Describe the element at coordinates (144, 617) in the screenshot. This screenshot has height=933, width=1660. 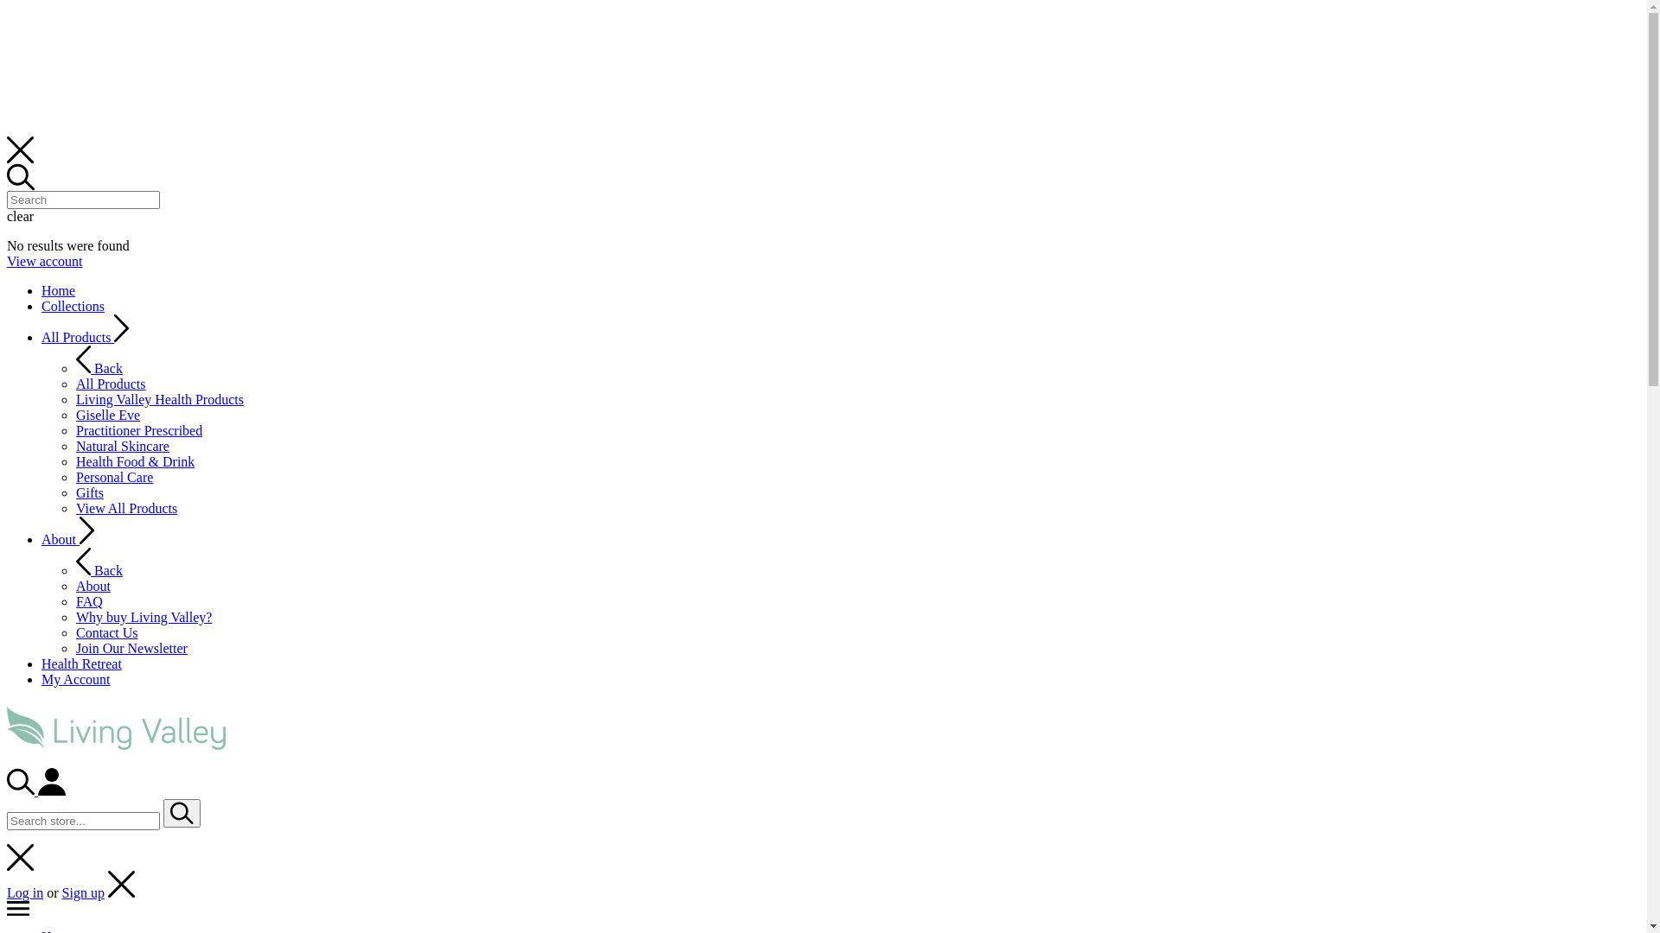
I see `Why buy Living Valley?` at that location.